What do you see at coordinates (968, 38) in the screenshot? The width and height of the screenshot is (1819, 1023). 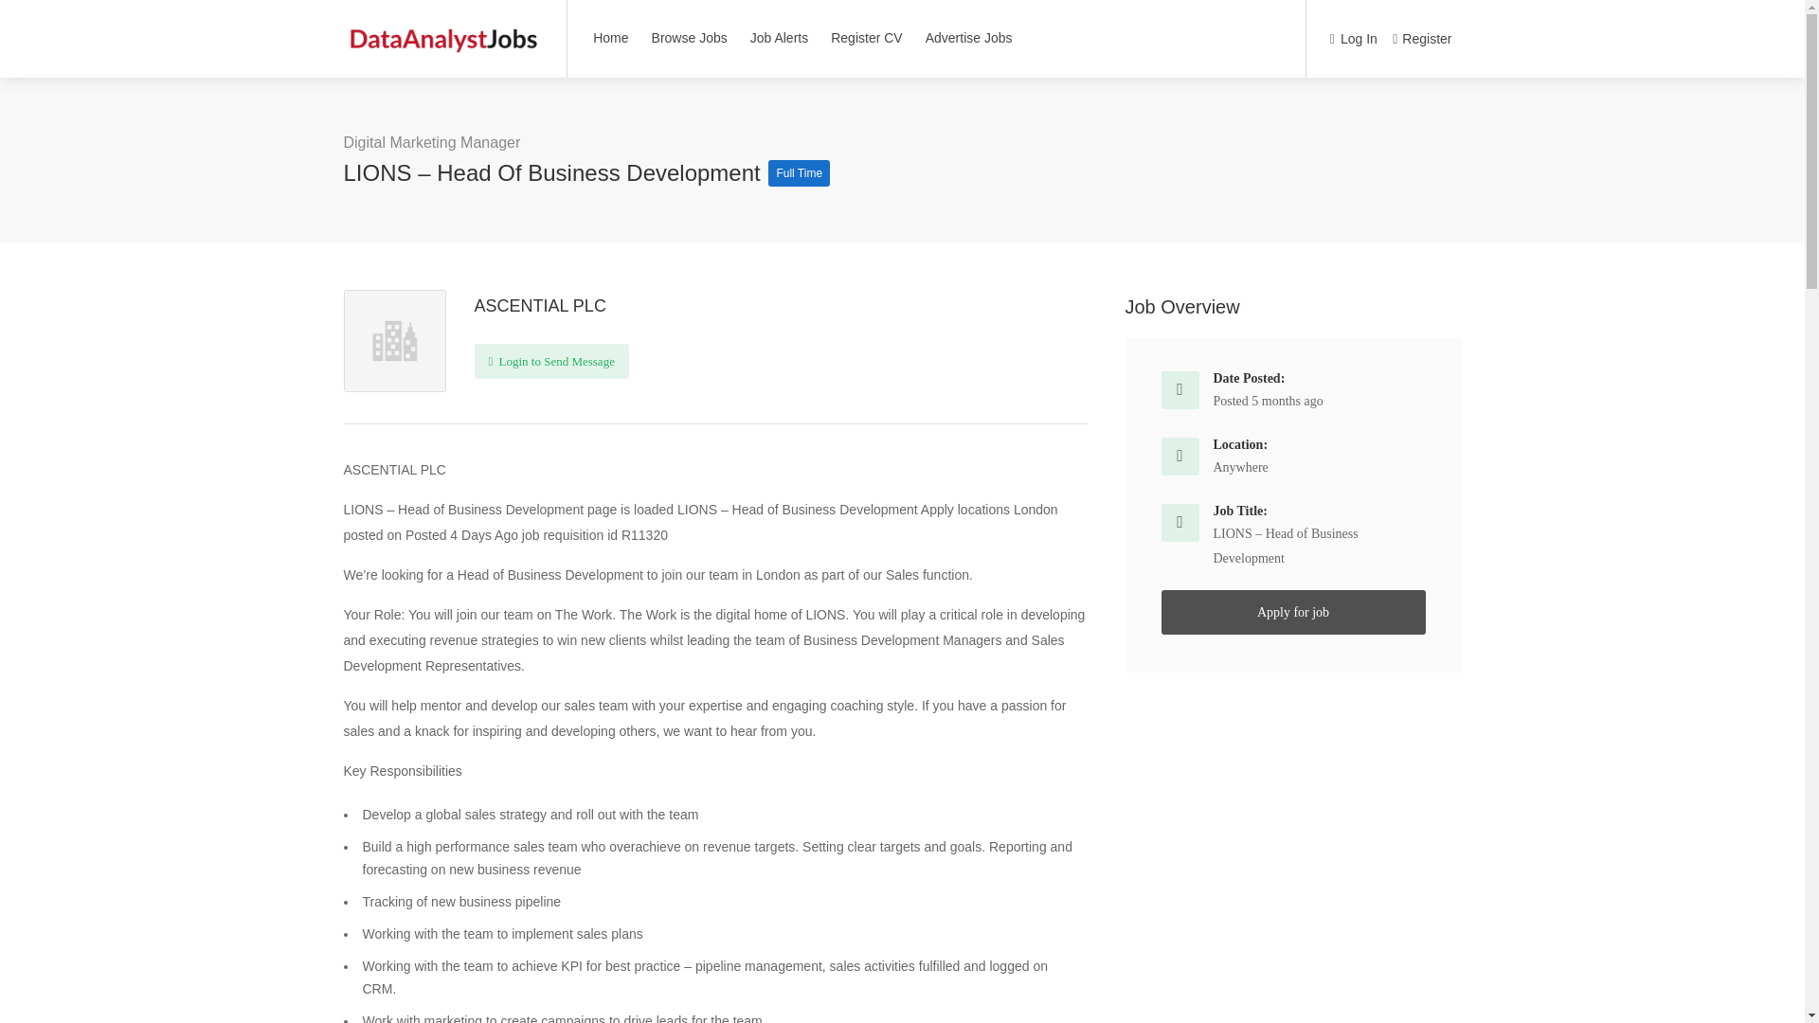 I see `Advertise Jobs` at bounding box center [968, 38].